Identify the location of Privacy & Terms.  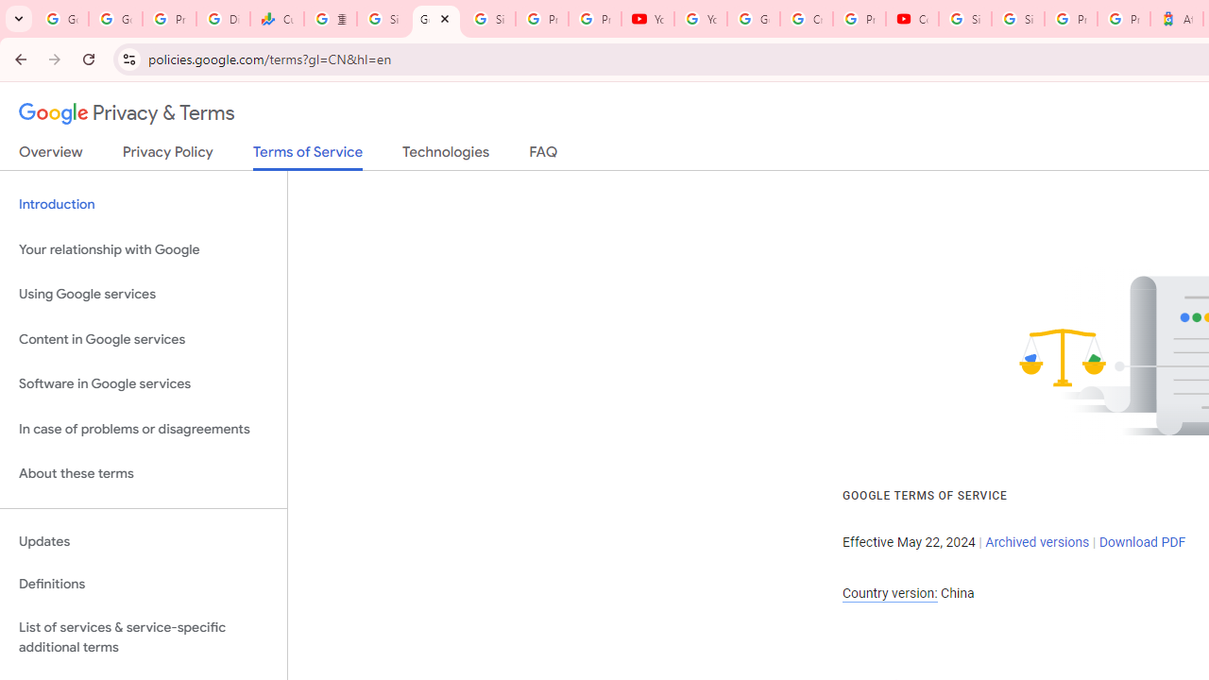
(127, 113).